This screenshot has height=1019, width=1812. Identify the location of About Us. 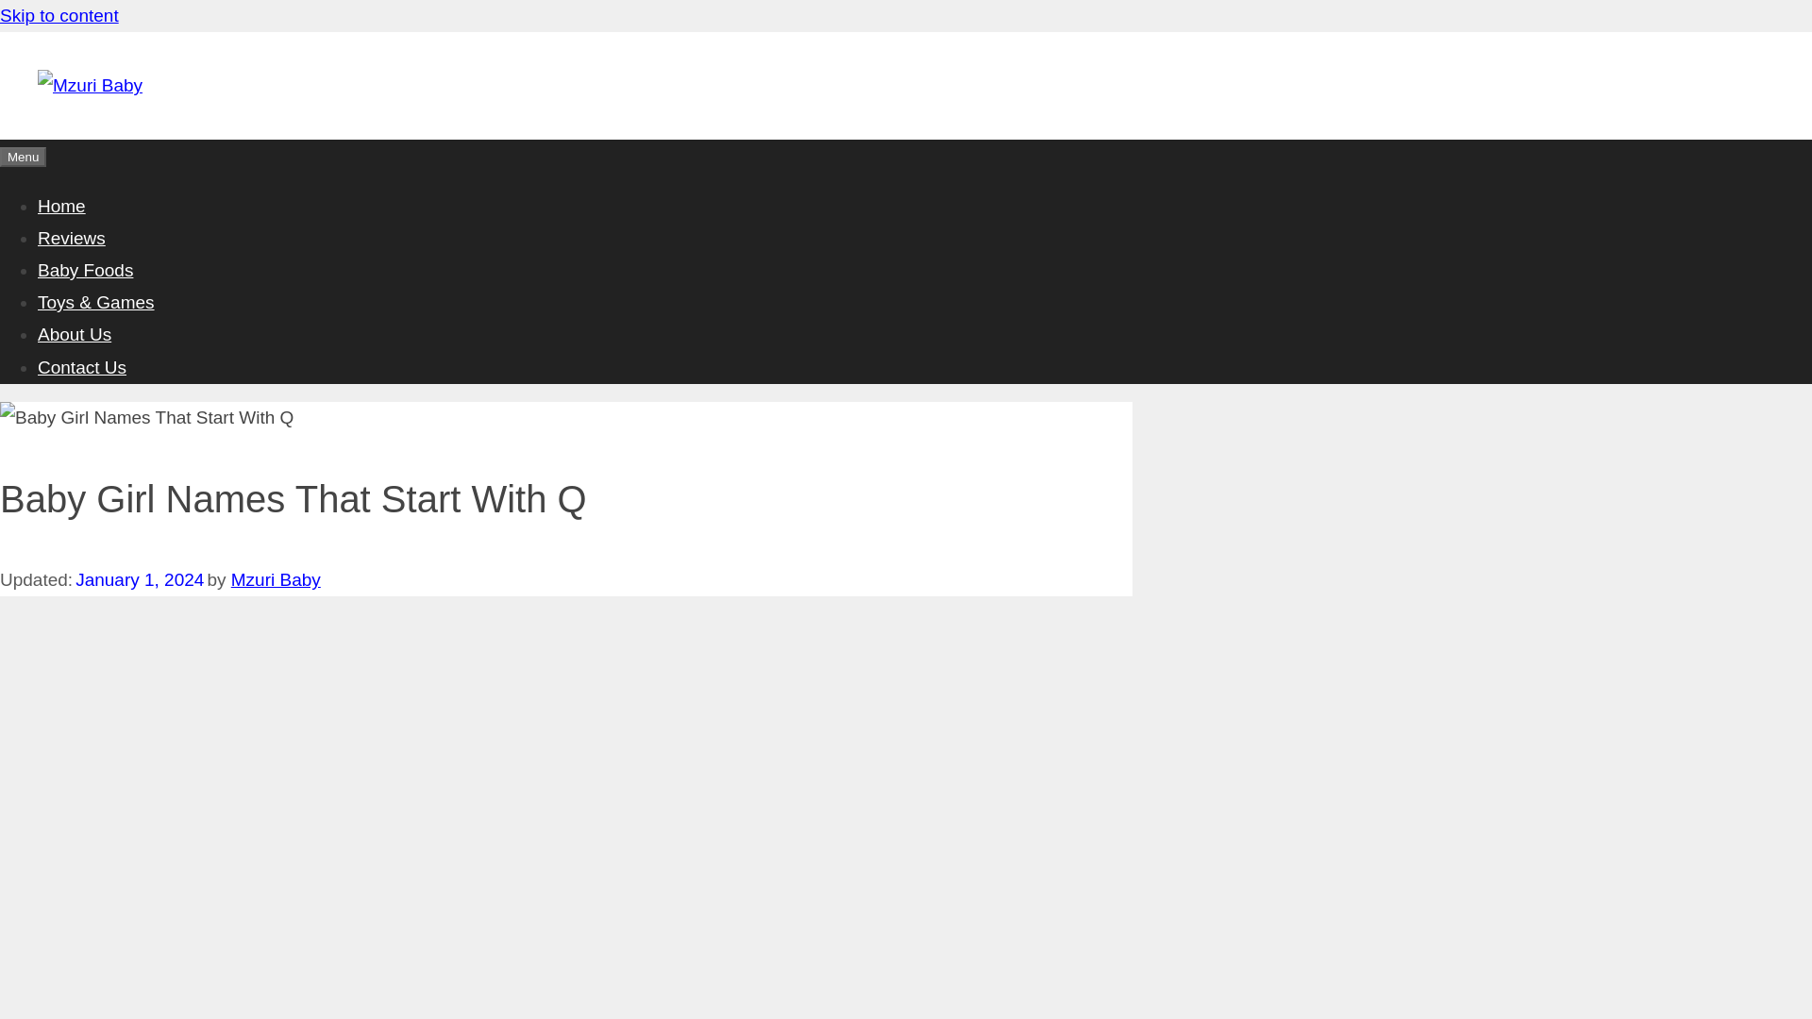
(74, 334).